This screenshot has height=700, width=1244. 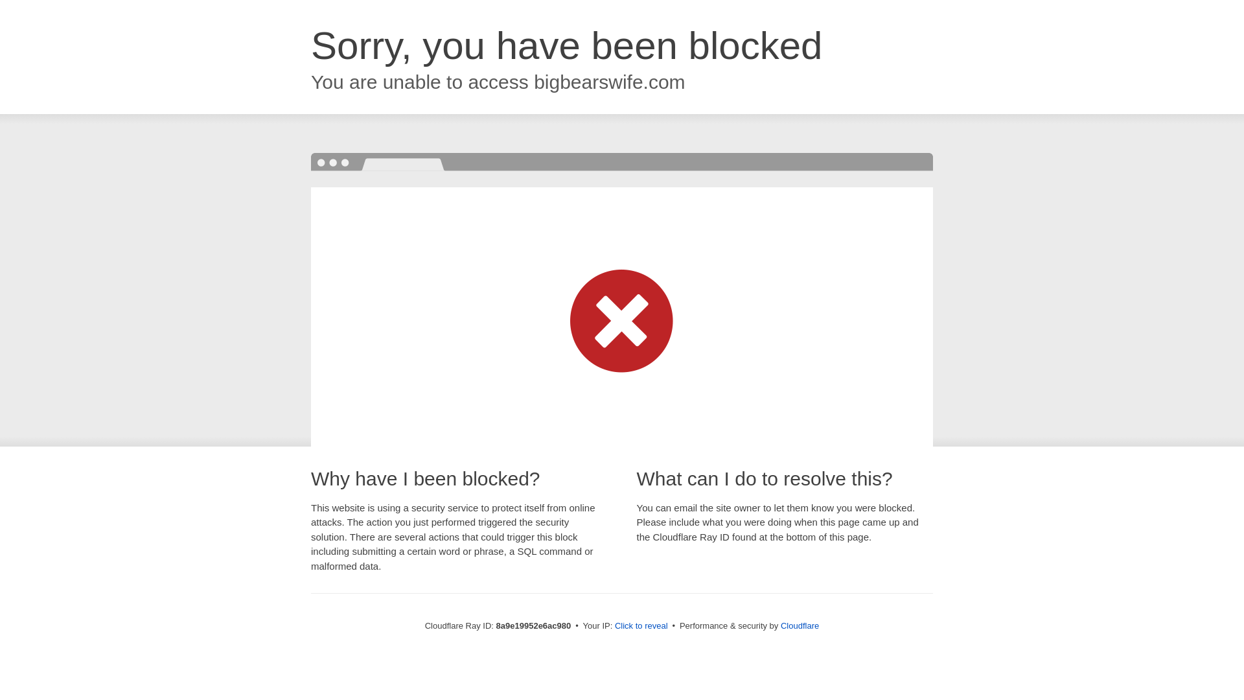 What do you see at coordinates (641, 626) in the screenshot?
I see `Click to reveal` at bounding box center [641, 626].